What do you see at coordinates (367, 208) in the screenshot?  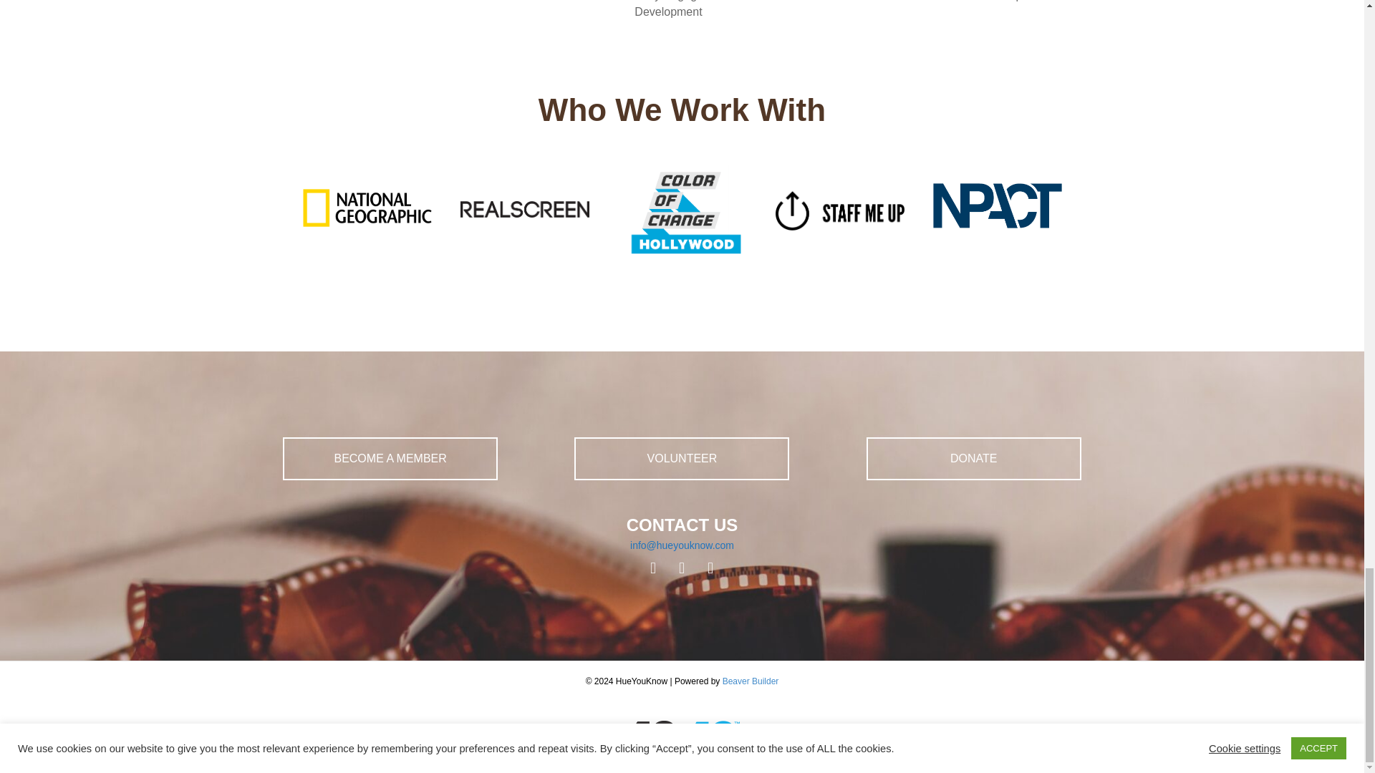 I see `National-Geographic-logo` at bounding box center [367, 208].